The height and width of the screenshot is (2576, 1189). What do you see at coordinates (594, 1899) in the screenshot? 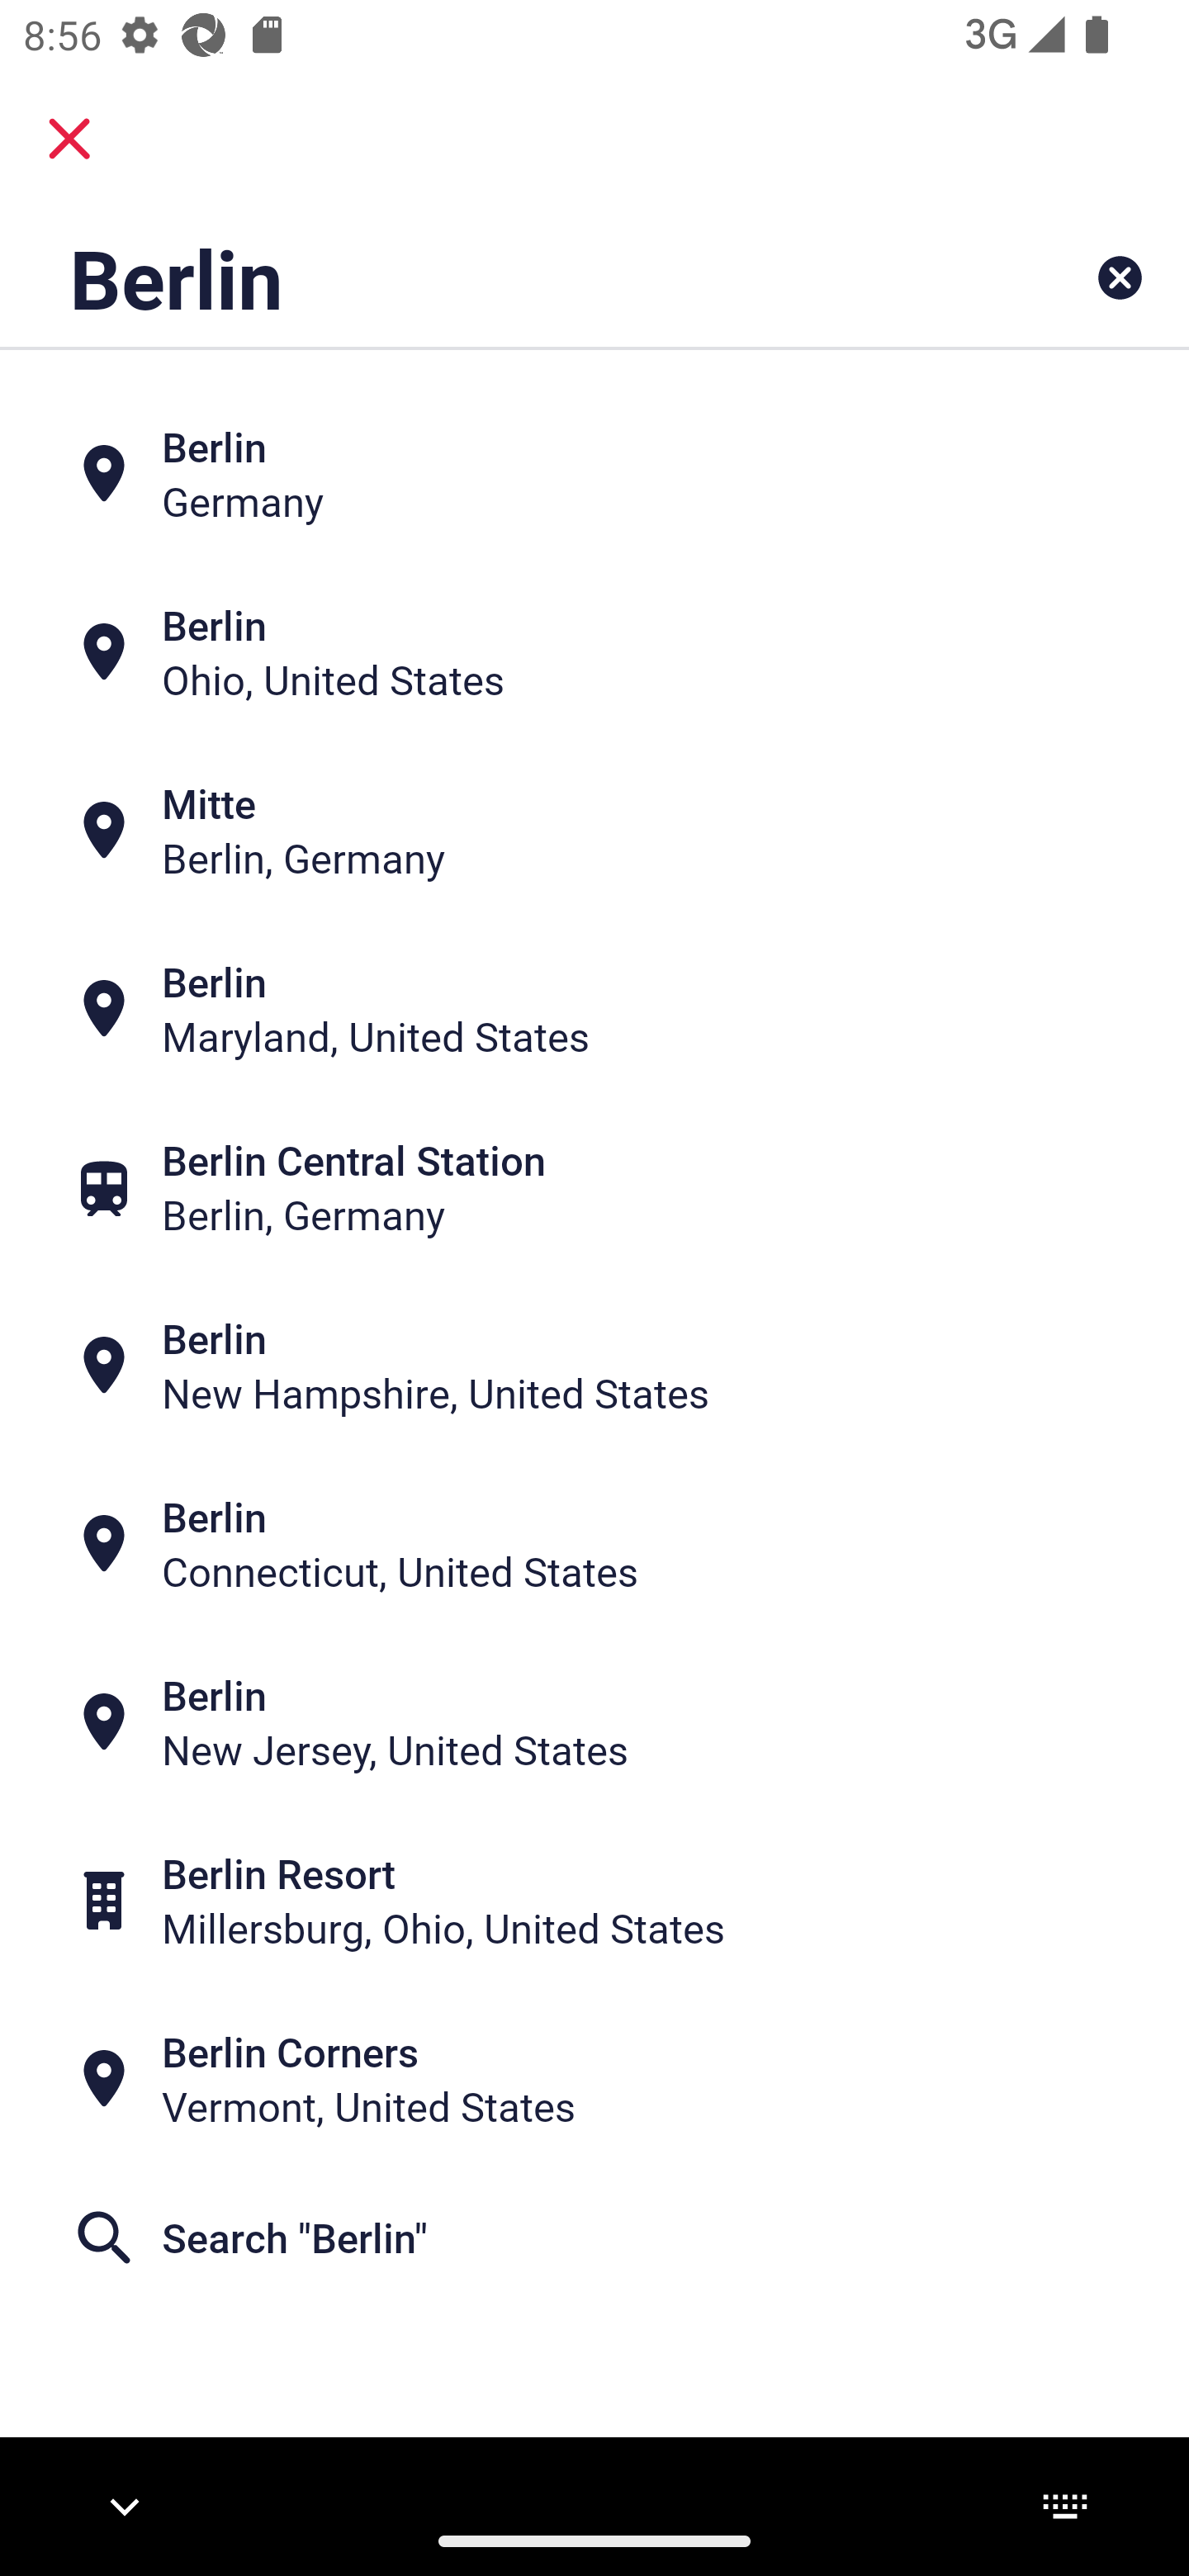
I see `Berlin Resort Millersburg, Ohio, United States` at bounding box center [594, 1899].